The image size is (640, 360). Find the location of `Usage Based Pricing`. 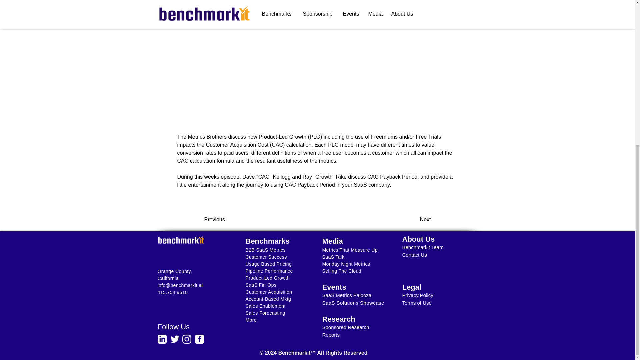

Usage Based Pricing is located at coordinates (268, 264).